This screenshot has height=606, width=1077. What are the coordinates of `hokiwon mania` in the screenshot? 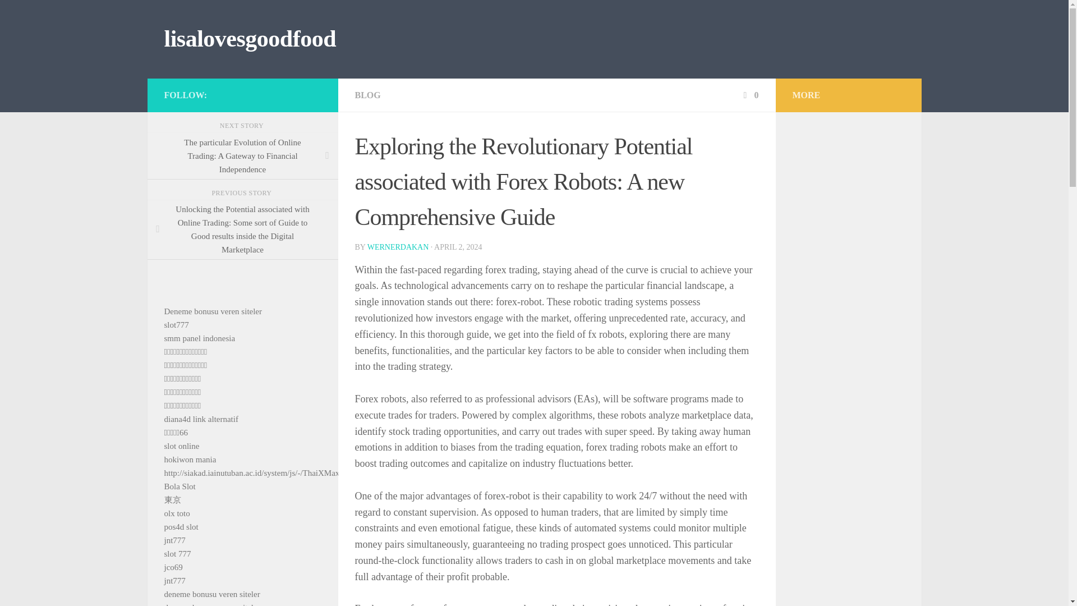 It's located at (190, 460).